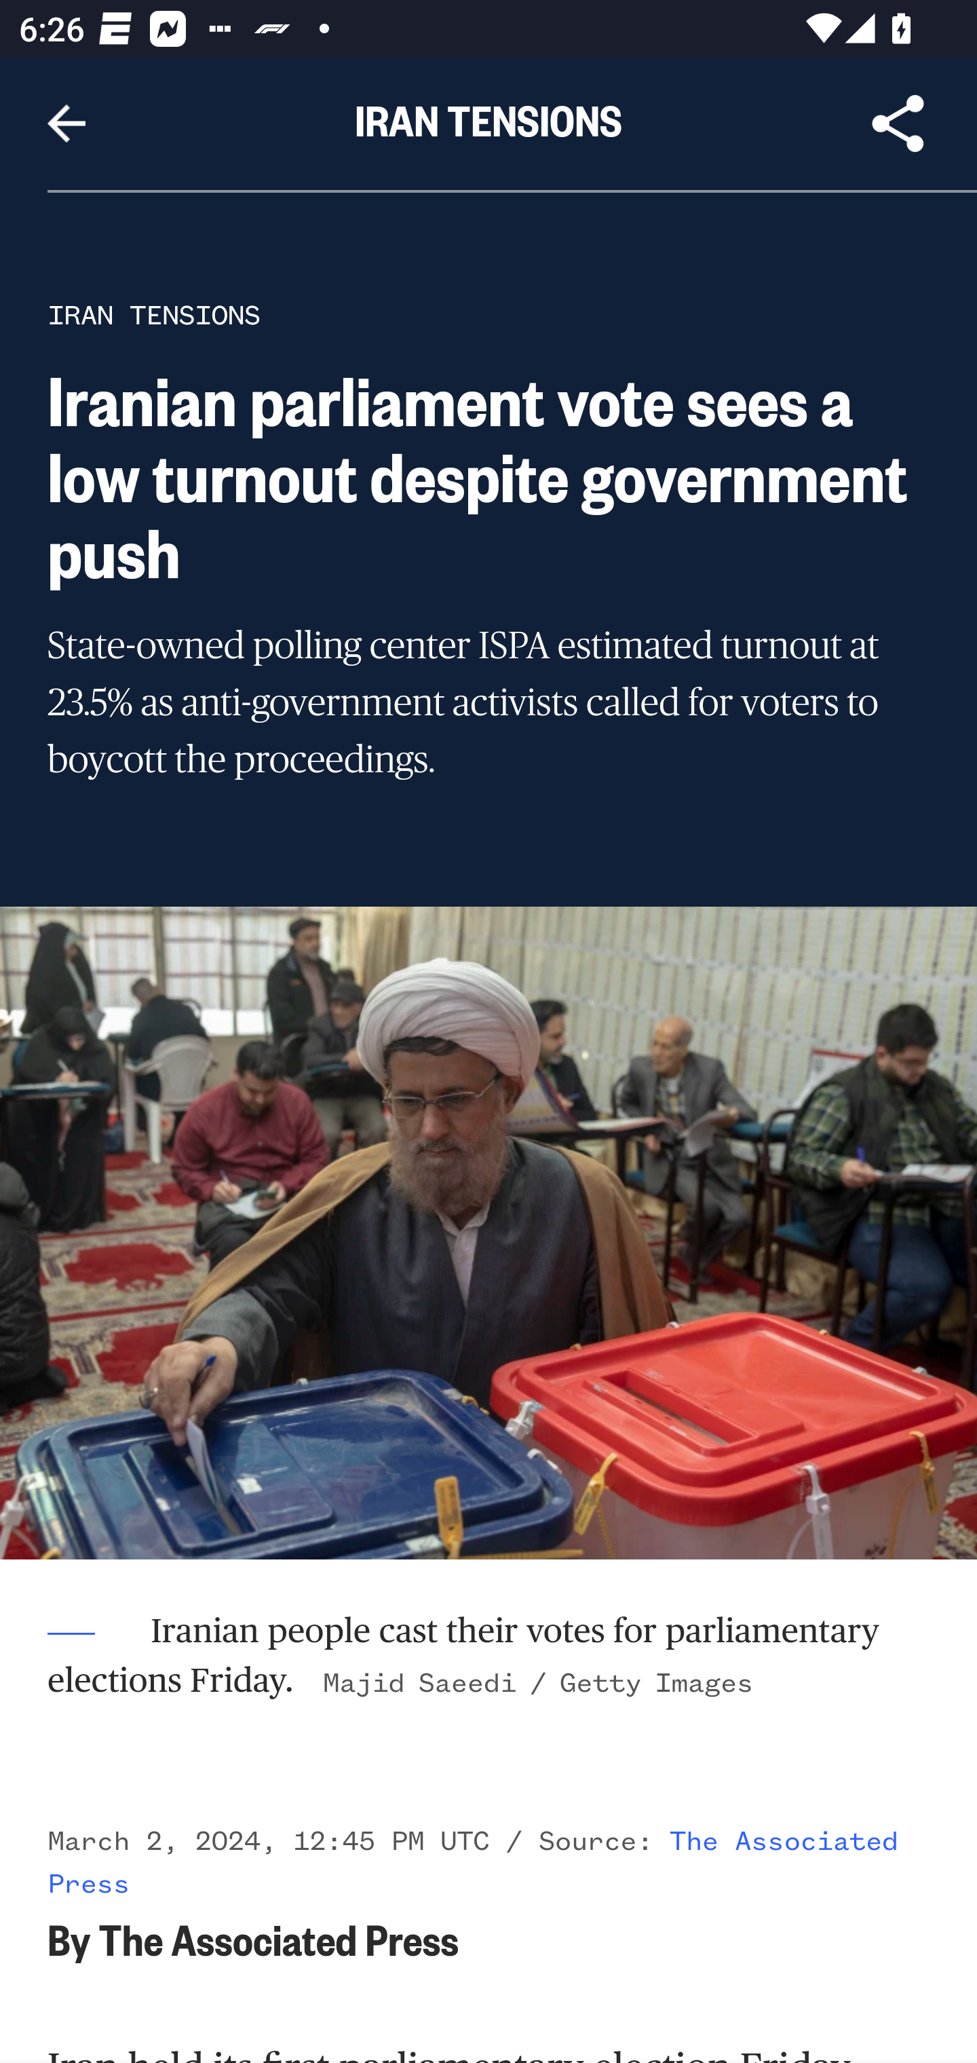 This screenshot has height=2063, width=977. What do you see at coordinates (154, 315) in the screenshot?
I see `IRAN TENSIONS` at bounding box center [154, 315].